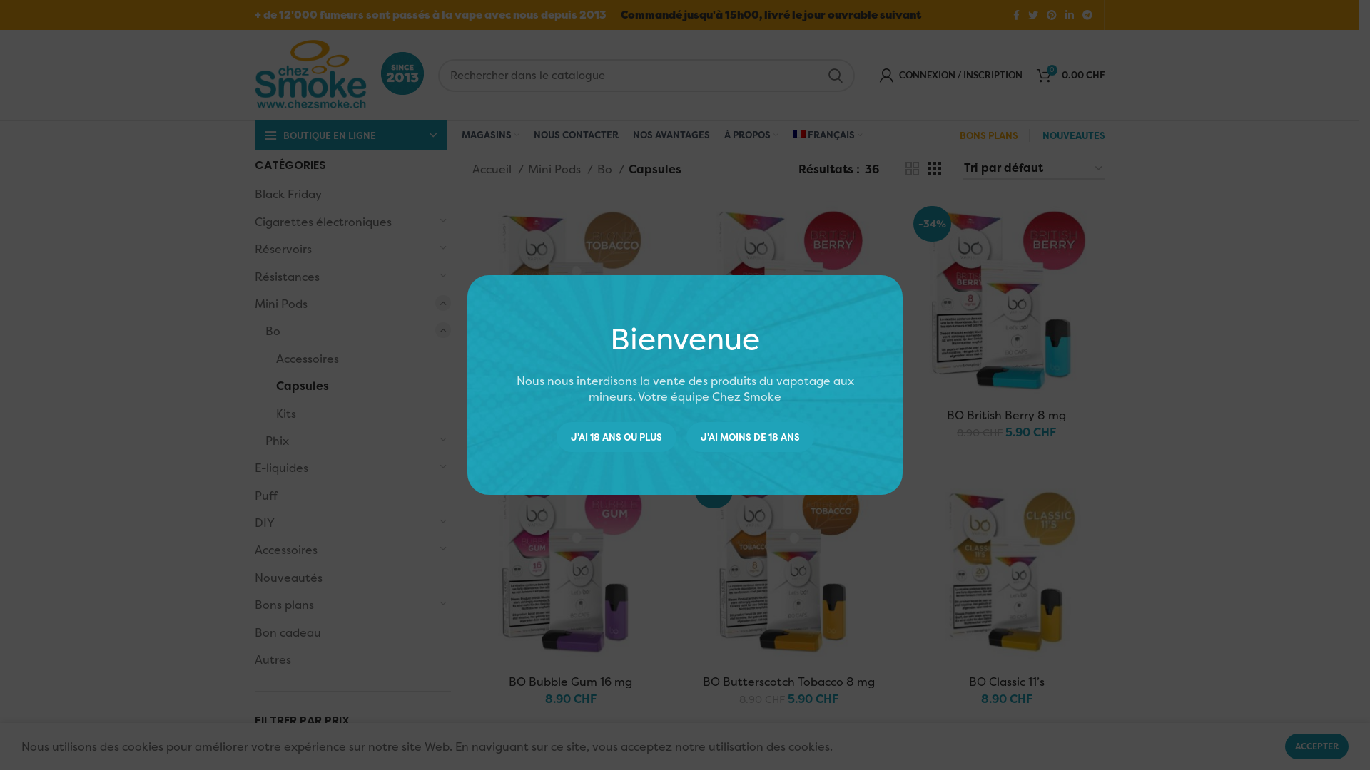  Describe the element at coordinates (905, 299) in the screenshot. I see `Connexion` at that location.